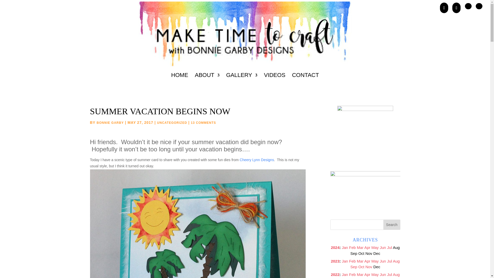 The image size is (494, 278). Describe the element at coordinates (180, 82) in the screenshot. I see `HOME` at that location.